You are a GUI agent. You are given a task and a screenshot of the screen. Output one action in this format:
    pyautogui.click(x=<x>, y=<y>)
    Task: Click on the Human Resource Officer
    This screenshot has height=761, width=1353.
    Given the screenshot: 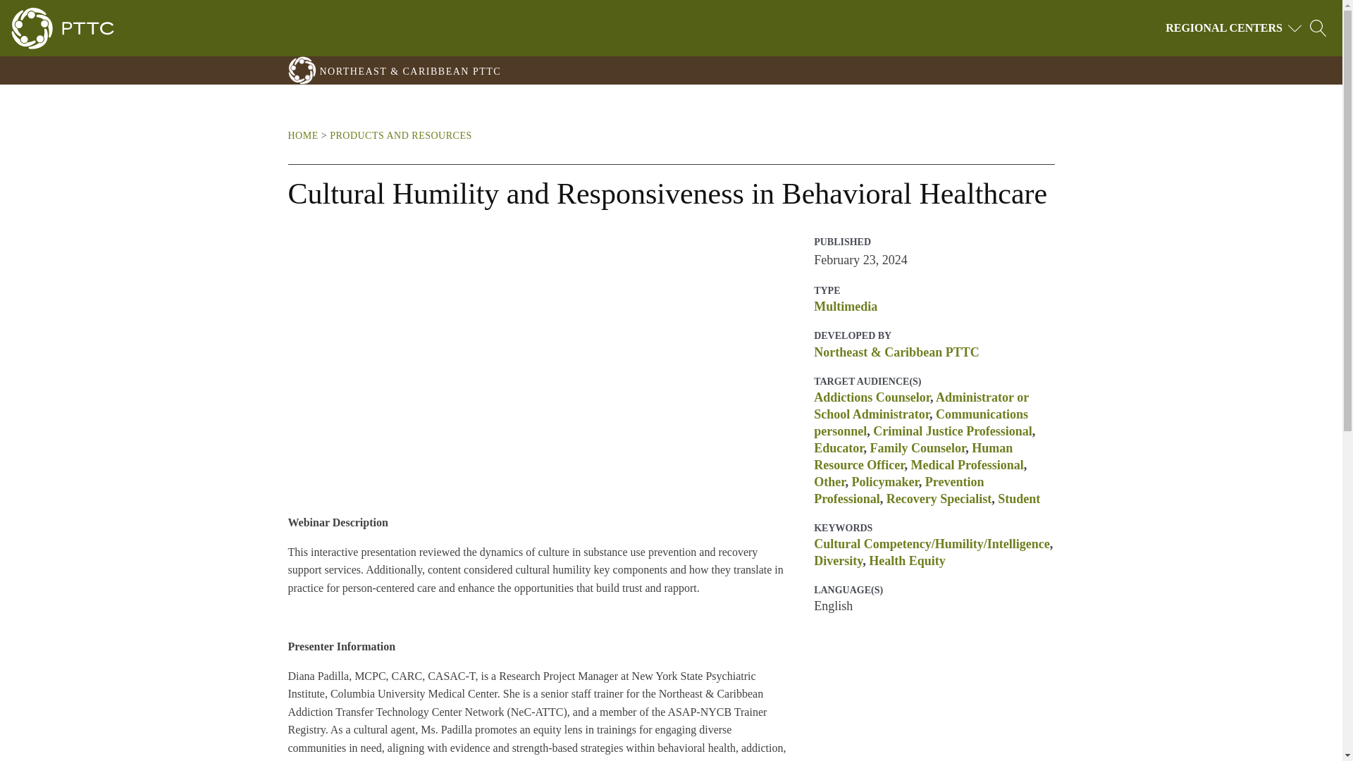 What is the action you would take?
    pyautogui.click(x=913, y=457)
    